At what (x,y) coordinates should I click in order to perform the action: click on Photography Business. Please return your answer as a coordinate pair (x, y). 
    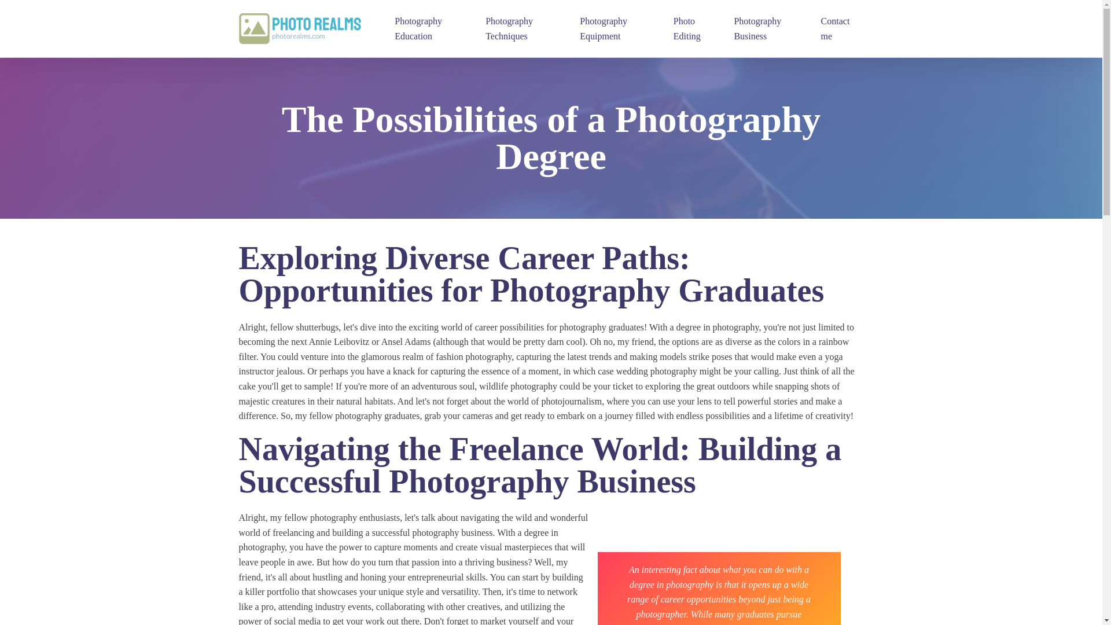
    Looking at the image, I should click on (766, 29).